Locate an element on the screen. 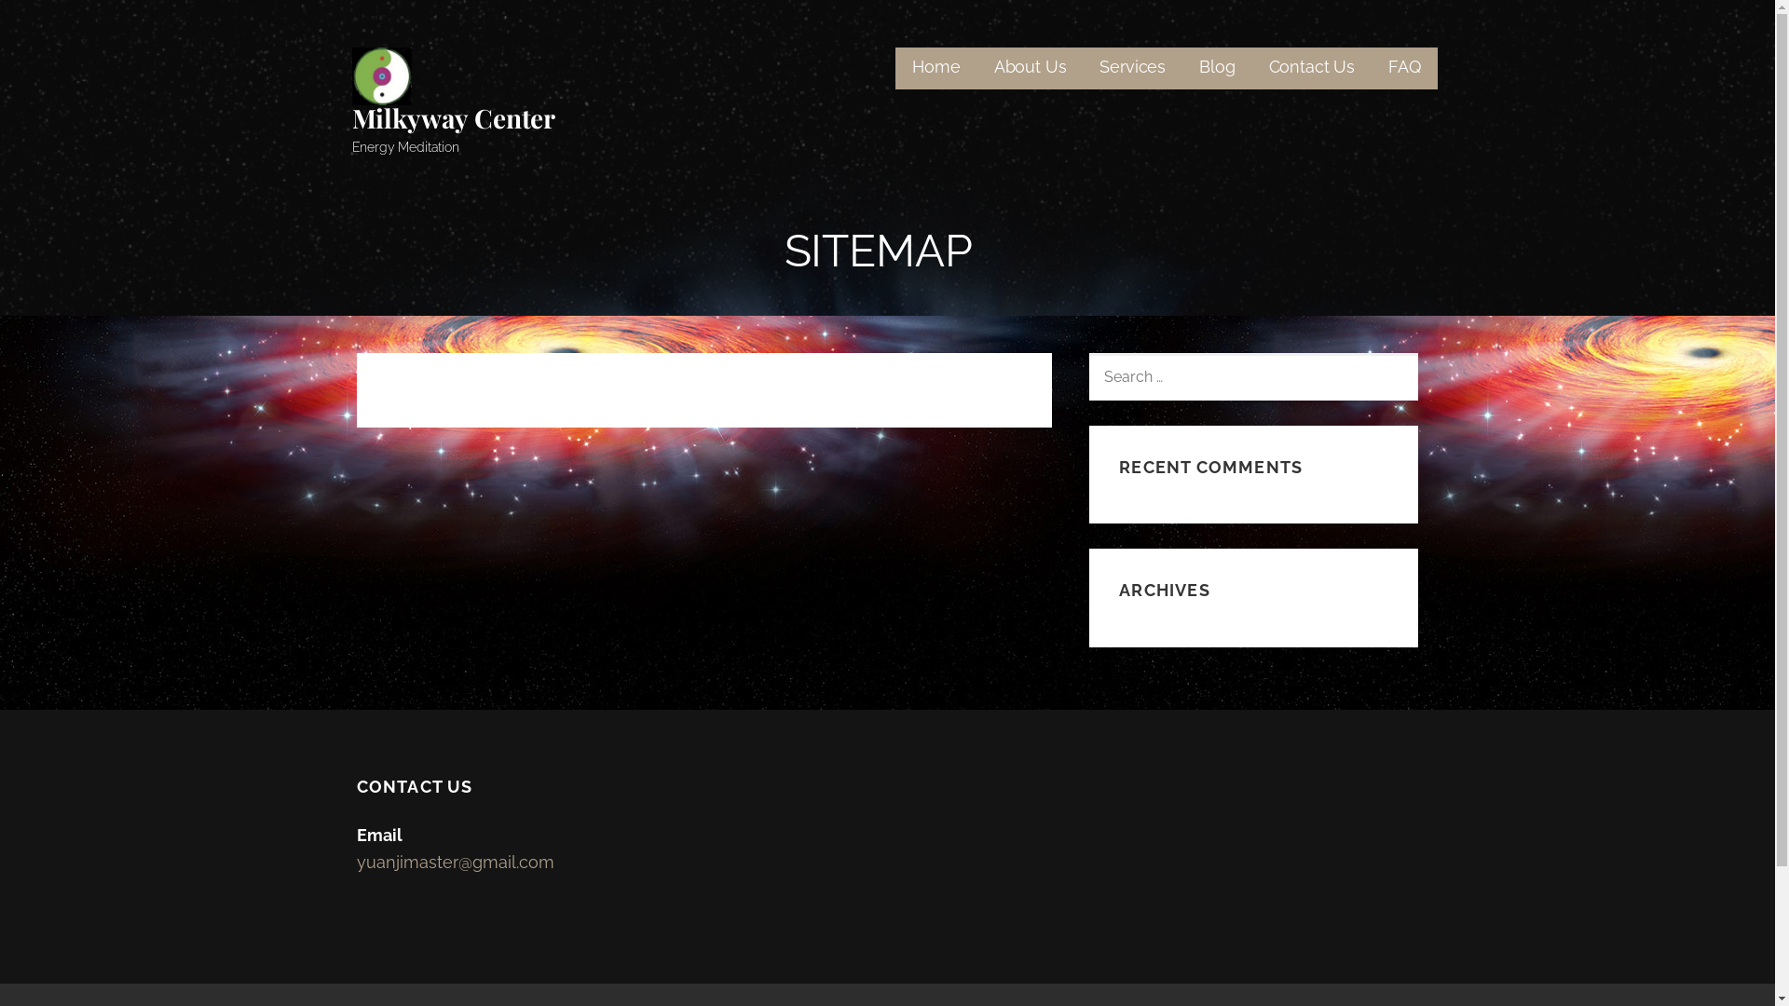  Milkyway Center is located at coordinates (455, 117).